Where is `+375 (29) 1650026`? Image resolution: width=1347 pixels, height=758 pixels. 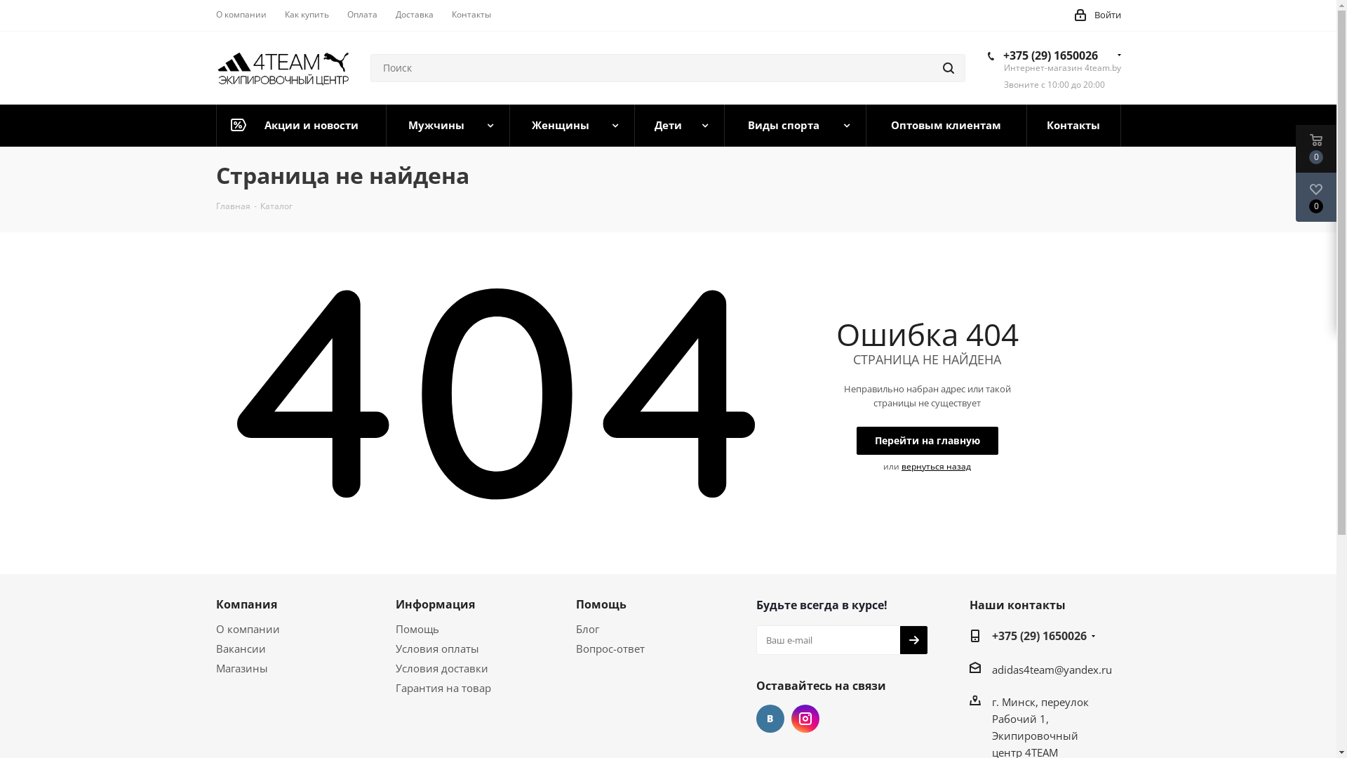 +375 (29) 1650026 is located at coordinates (1051, 55).